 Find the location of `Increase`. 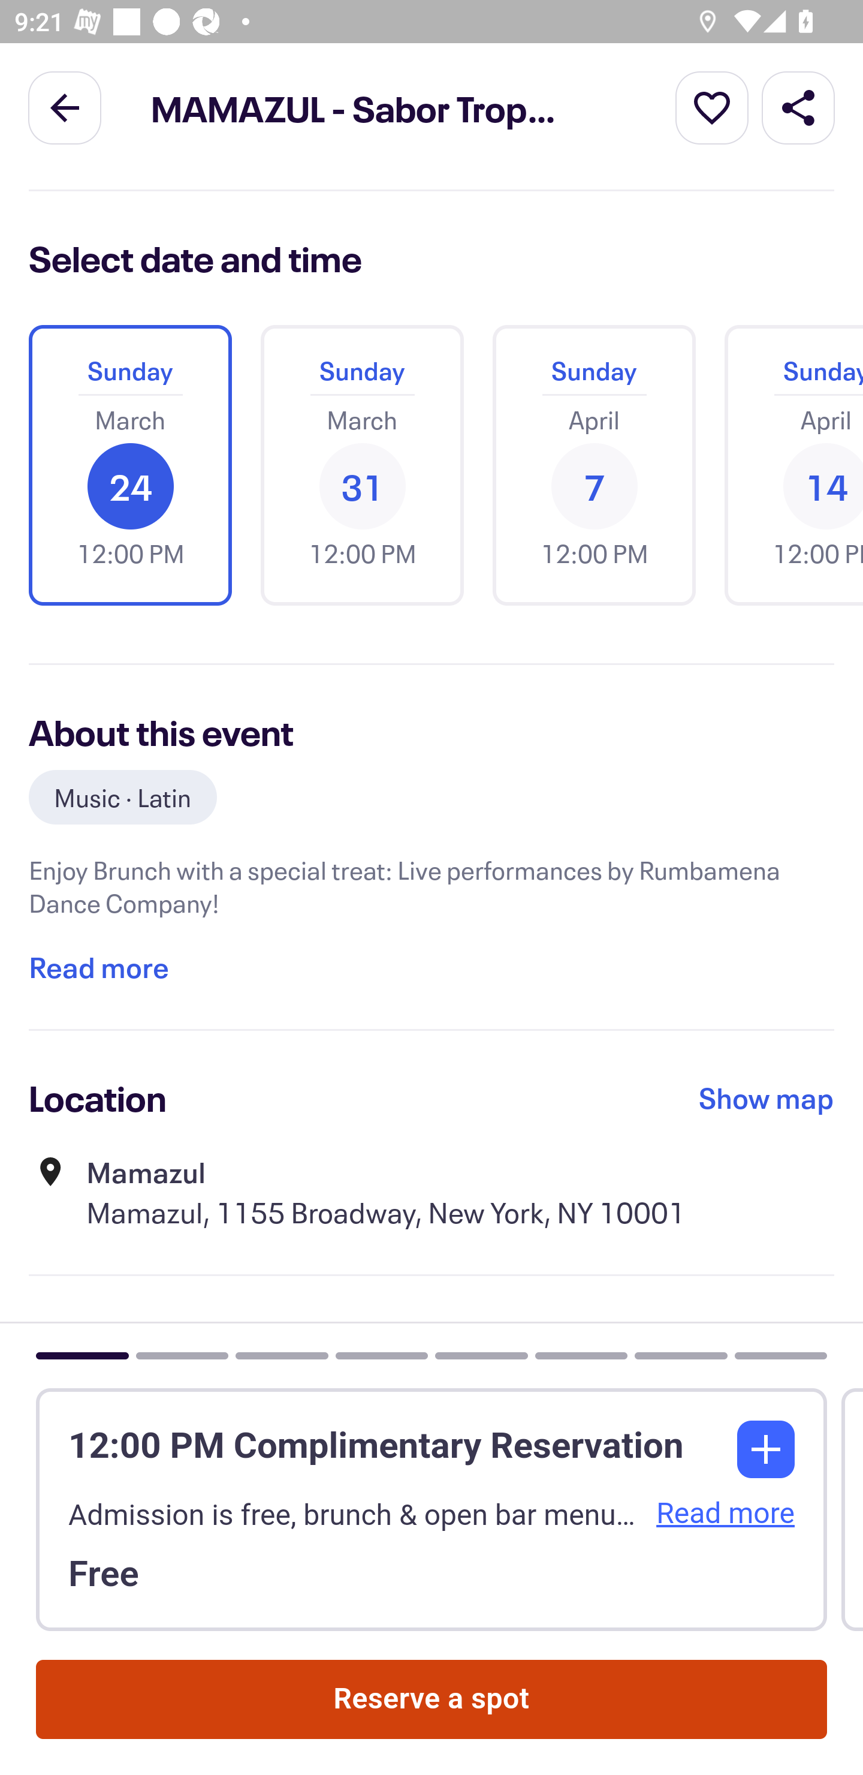

Increase is located at coordinates (766, 1449).